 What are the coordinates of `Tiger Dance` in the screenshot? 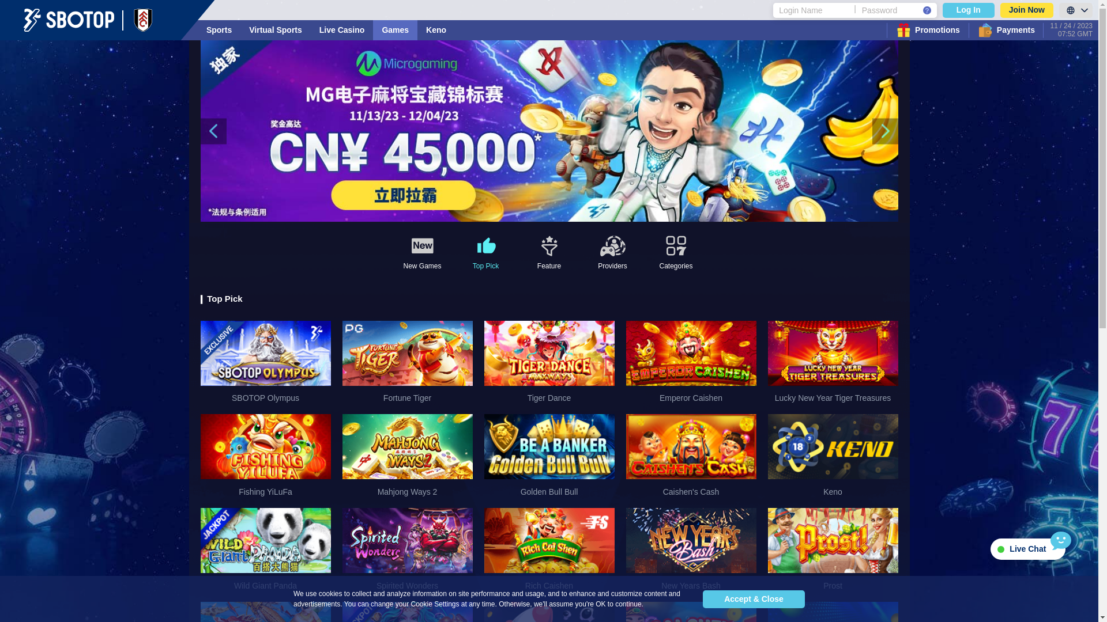 It's located at (549, 354).